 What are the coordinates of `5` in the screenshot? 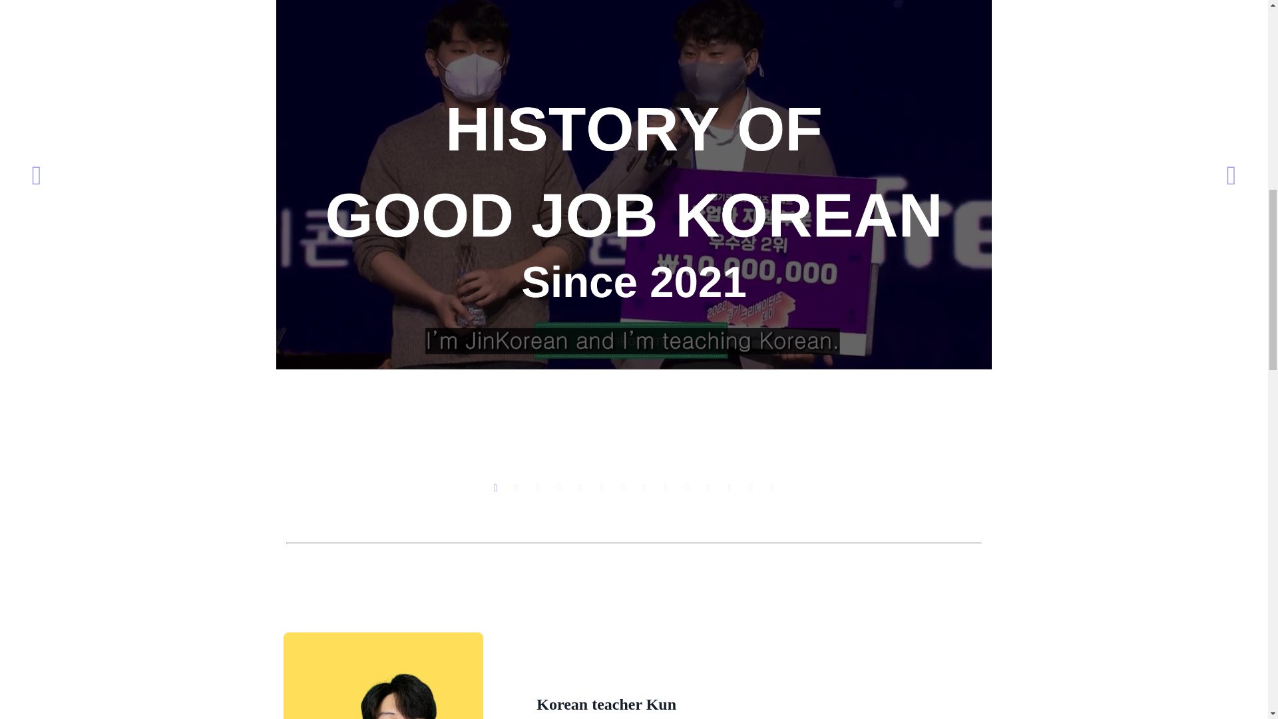 It's located at (580, 487).